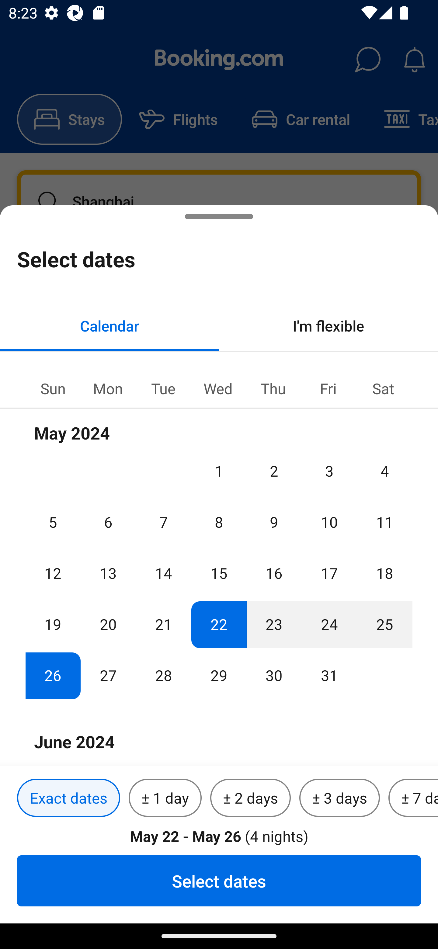 This screenshot has height=949, width=438. I want to click on ± 2 days, so click(251, 798).